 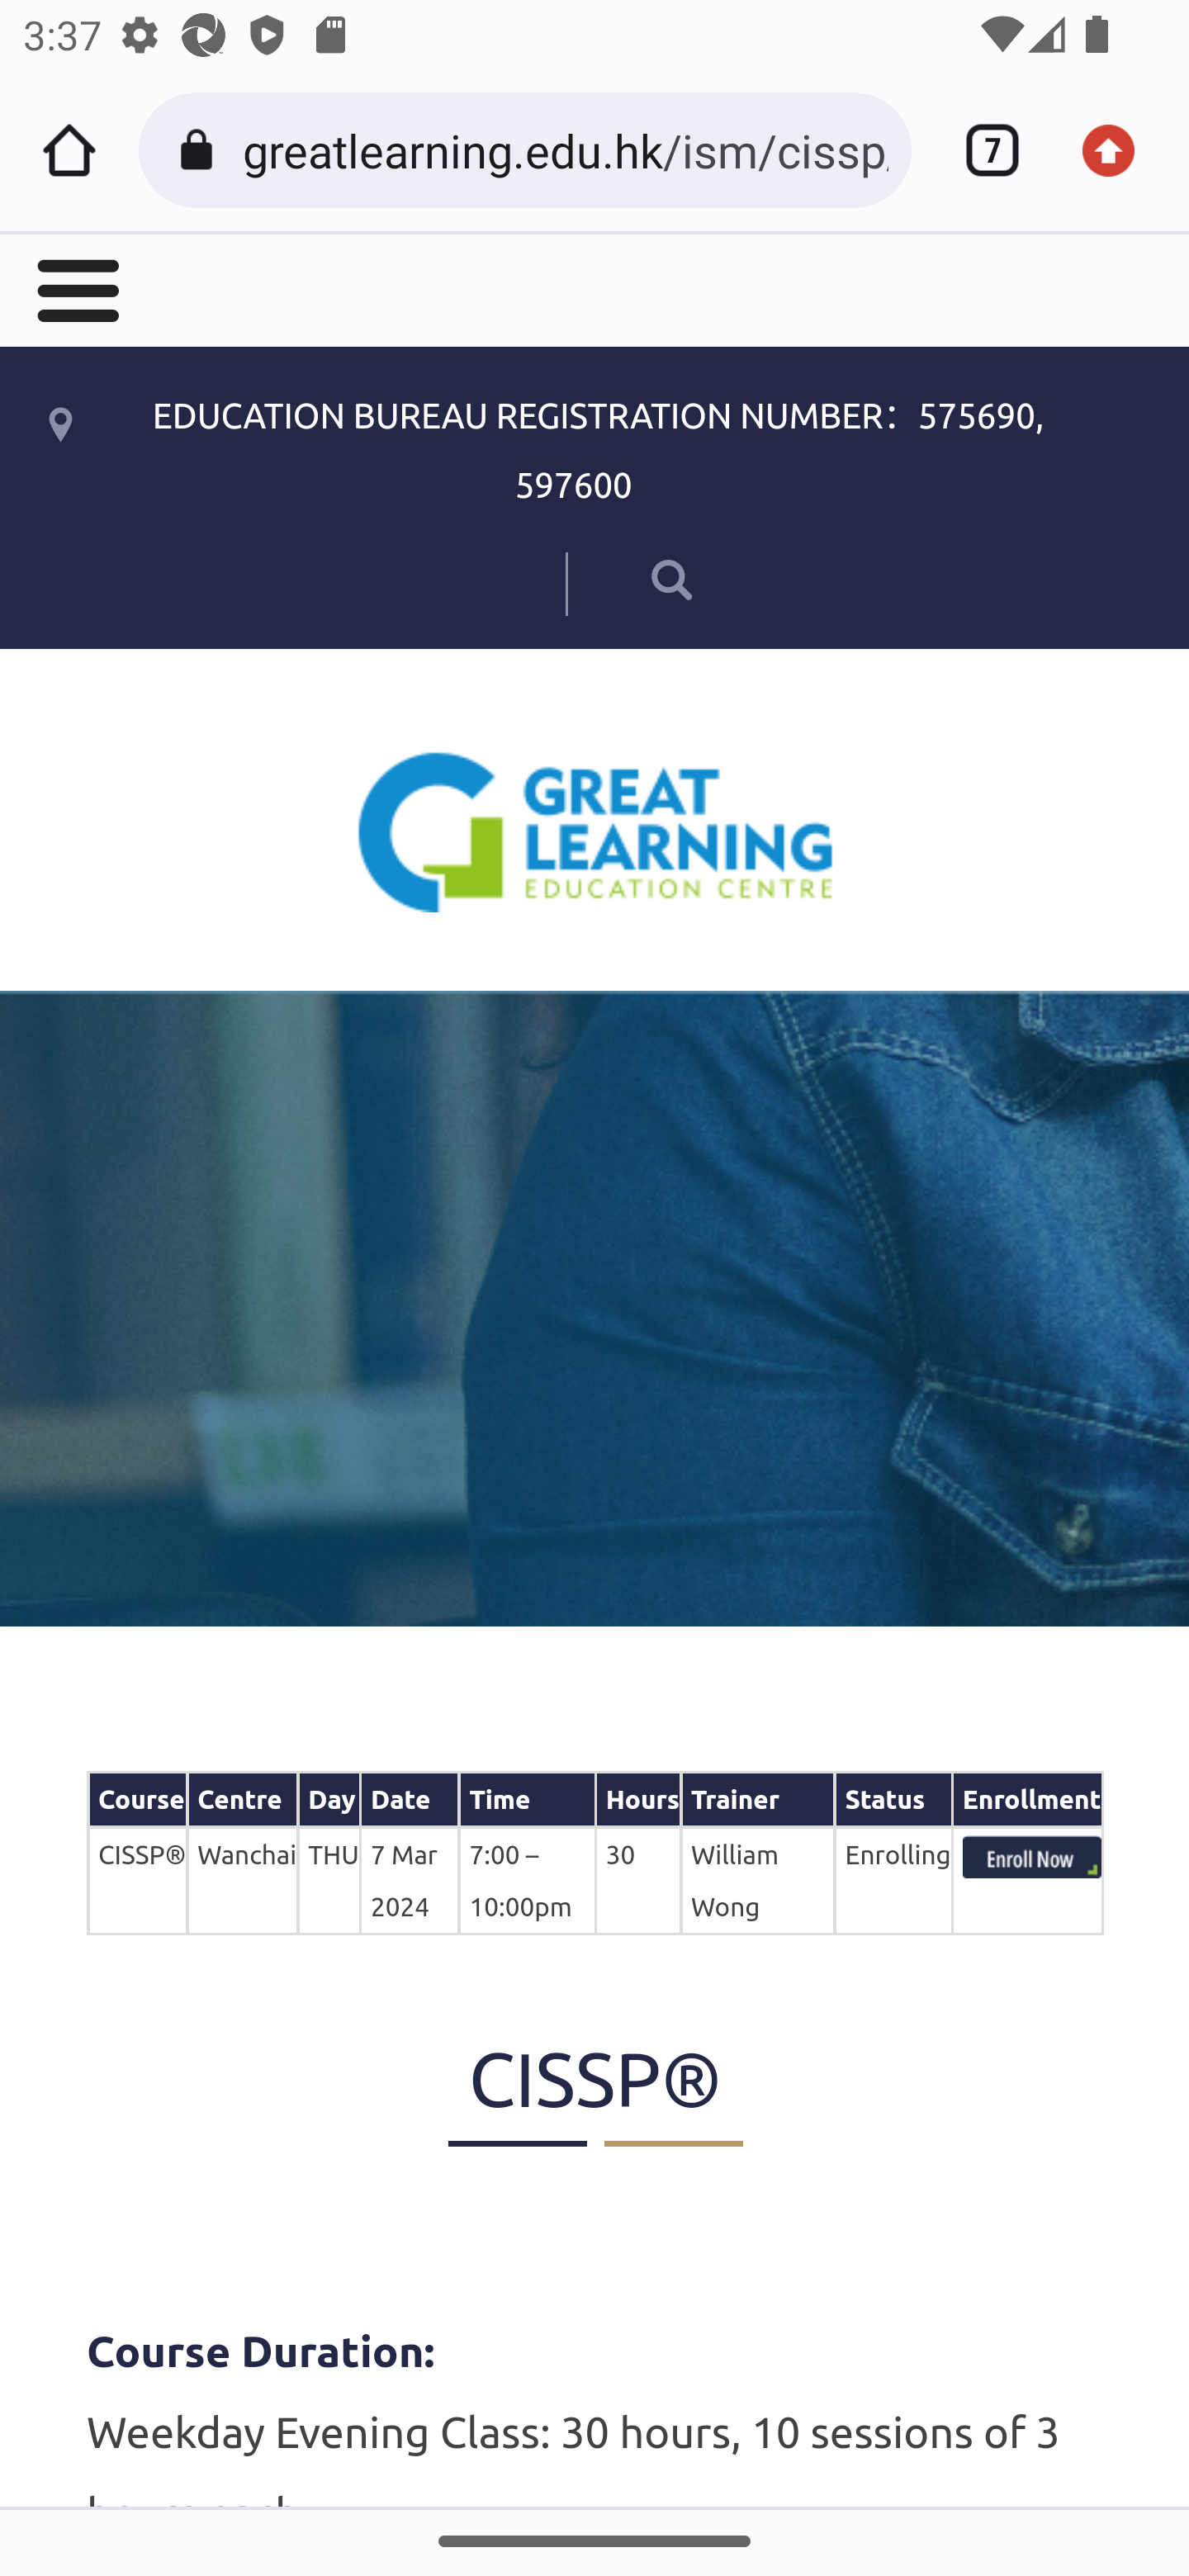 What do you see at coordinates (981, 150) in the screenshot?
I see `Switch or close tabs` at bounding box center [981, 150].